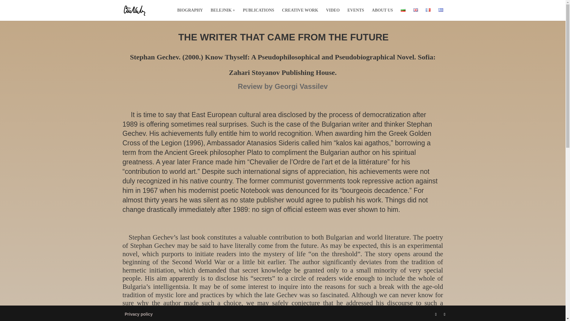  What do you see at coordinates (190, 15) in the screenshot?
I see `BIOGRAPHY` at bounding box center [190, 15].